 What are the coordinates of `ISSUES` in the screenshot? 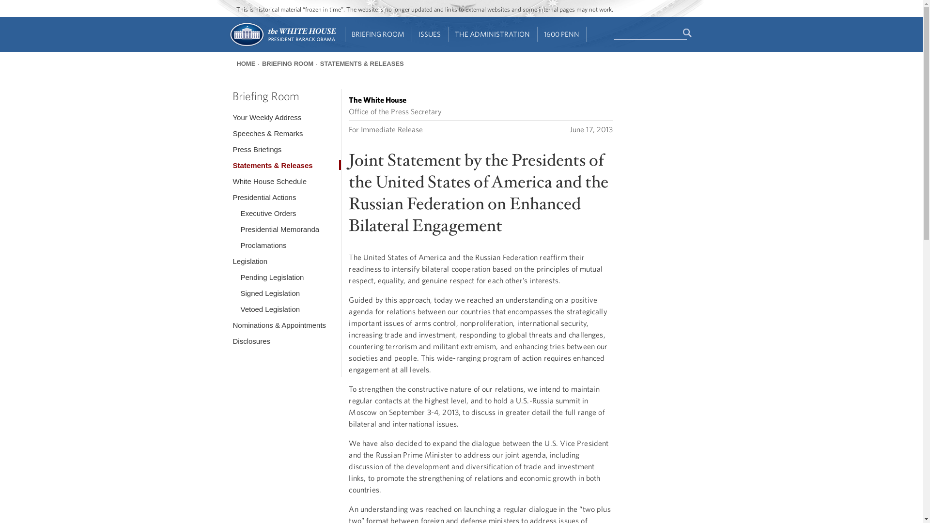 It's located at (430, 34).